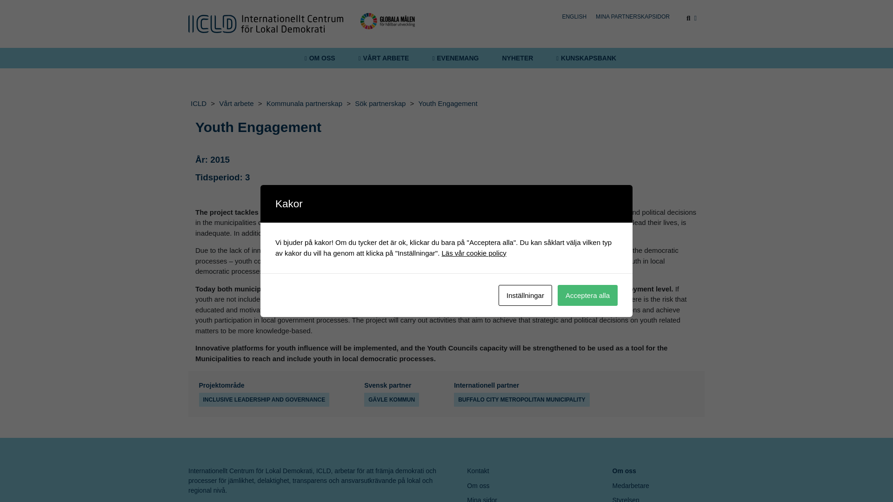 The image size is (893, 502). Describe the element at coordinates (447, 104) in the screenshot. I see `Go to Youth Engagement.` at that location.